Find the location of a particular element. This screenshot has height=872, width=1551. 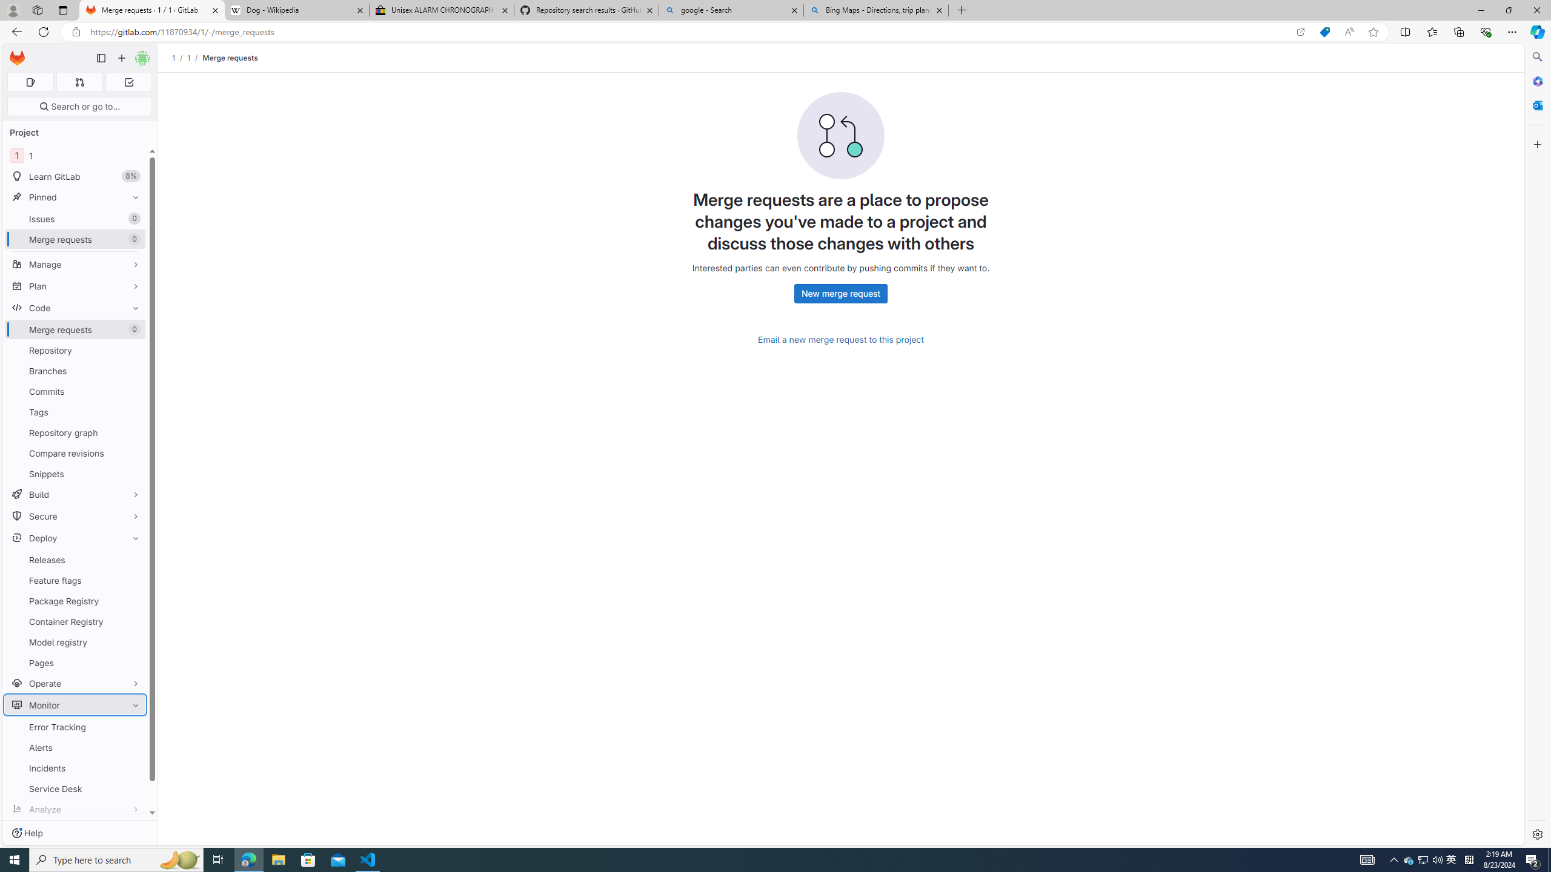

Tags is located at coordinates (75, 412).